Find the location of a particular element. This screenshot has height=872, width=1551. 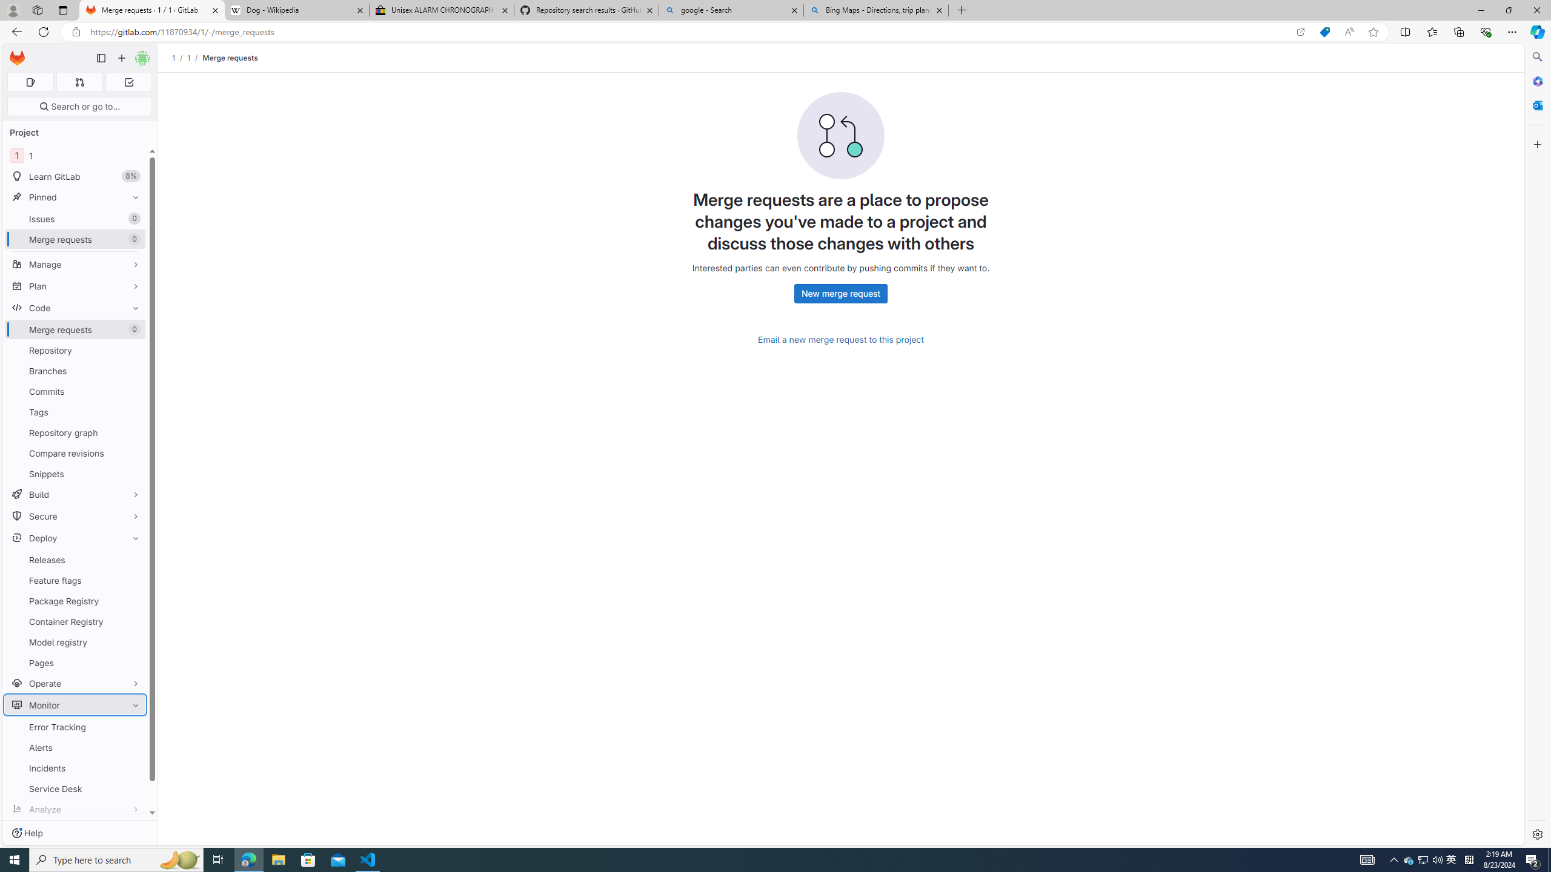

Tags is located at coordinates (75, 412).